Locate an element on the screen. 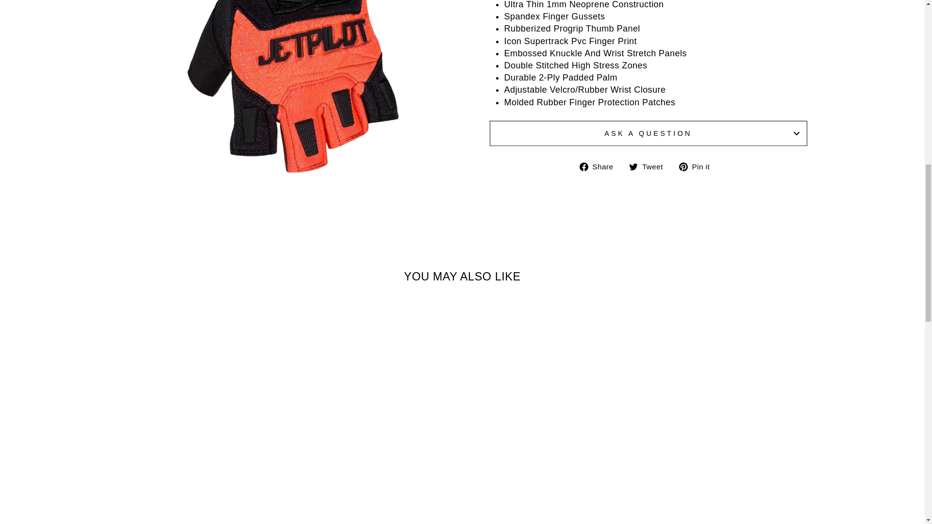 The height and width of the screenshot is (524, 932). twitter is located at coordinates (633, 167).